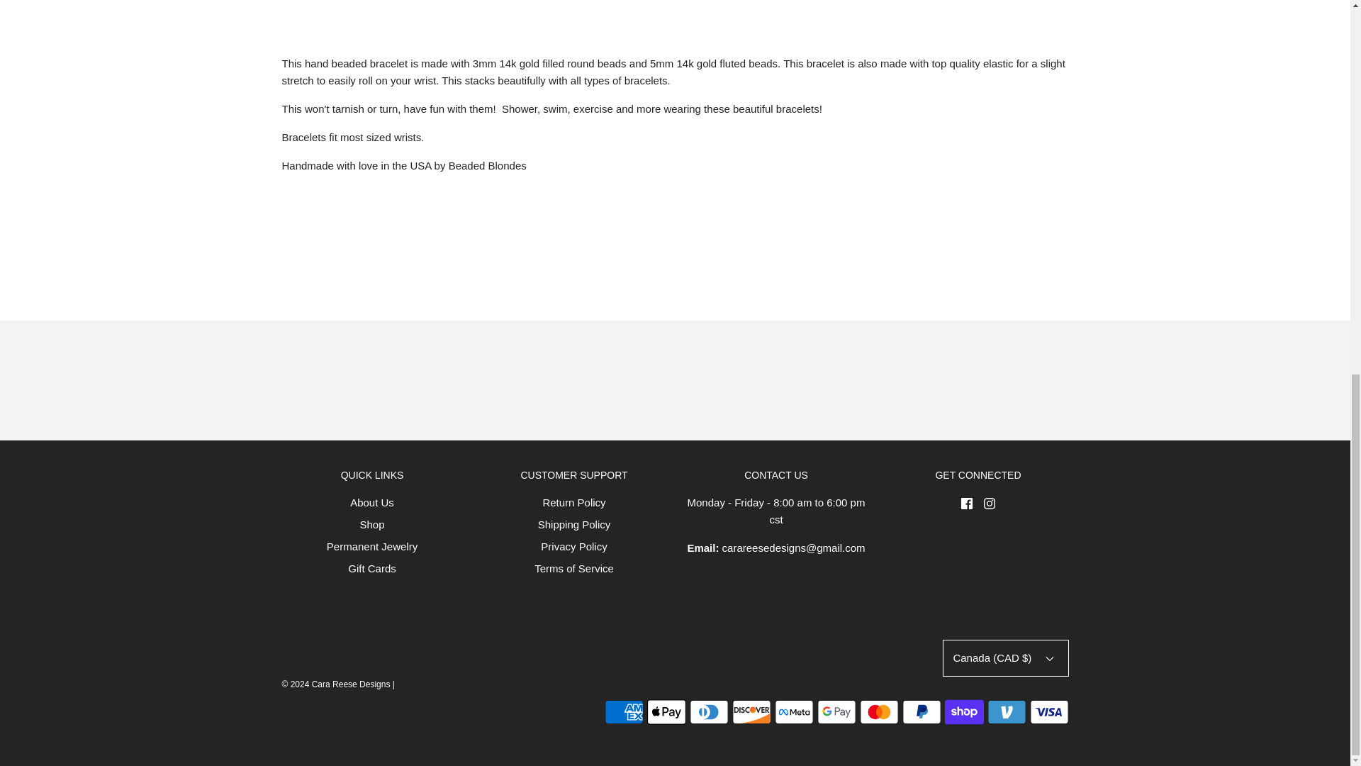 This screenshot has height=766, width=1361. What do you see at coordinates (967, 504) in the screenshot?
I see `Facebook icon` at bounding box center [967, 504].